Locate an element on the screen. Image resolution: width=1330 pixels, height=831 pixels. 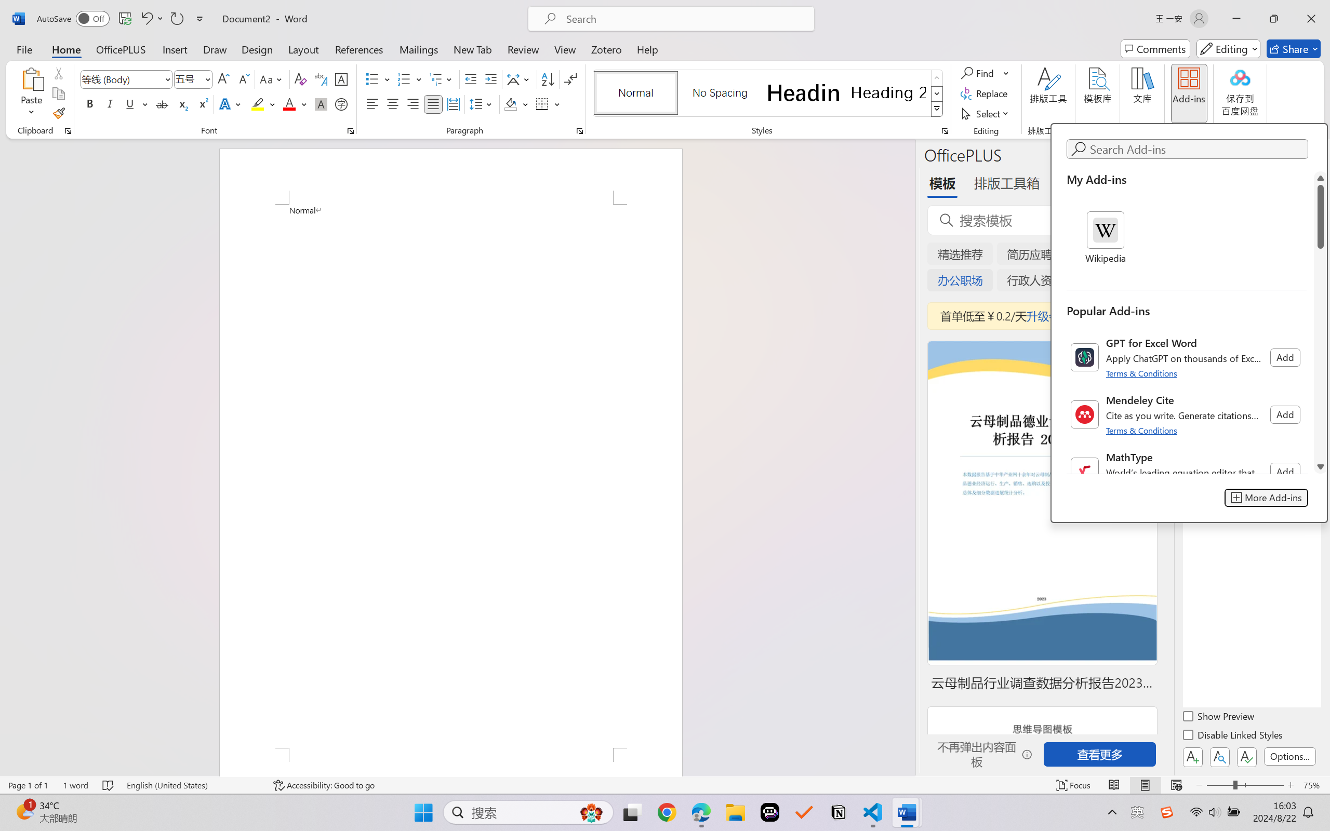
Show Preview is located at coordinates (1219, 718).